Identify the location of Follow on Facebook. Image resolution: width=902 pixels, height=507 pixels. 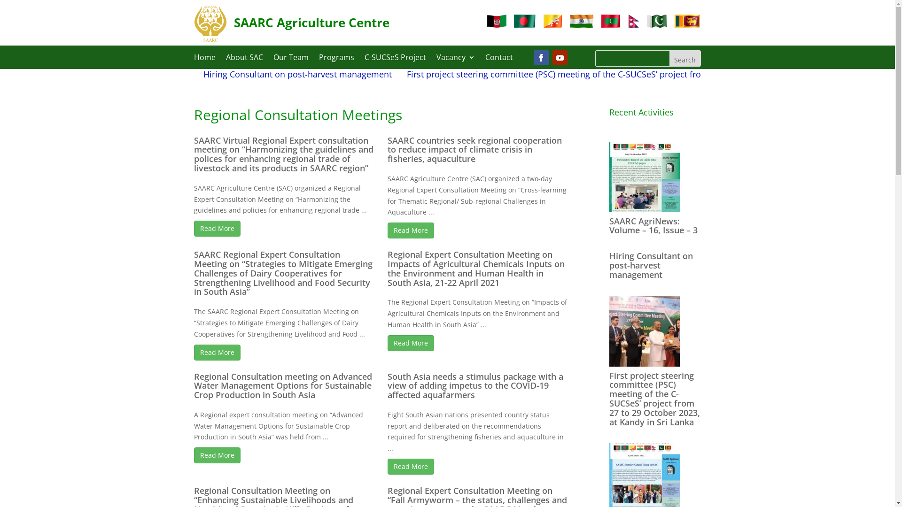
(541, 58).